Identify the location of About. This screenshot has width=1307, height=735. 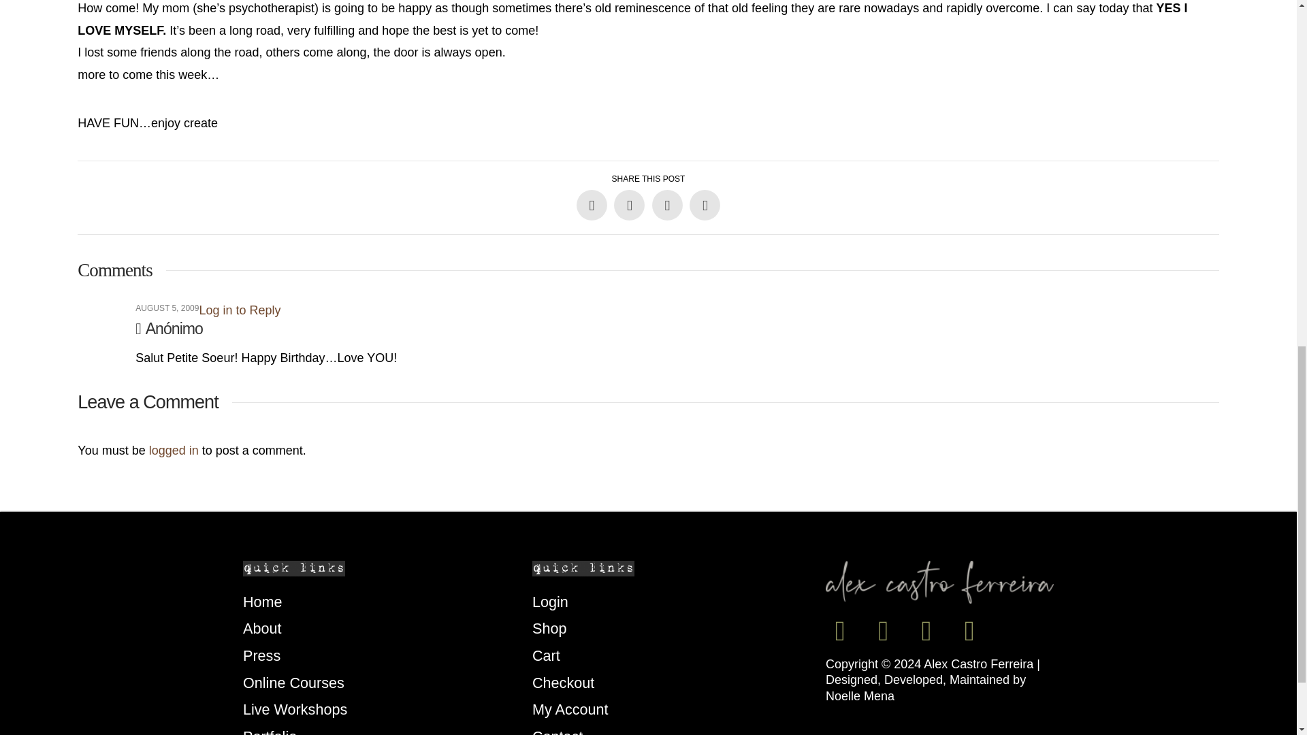
(385, 628).